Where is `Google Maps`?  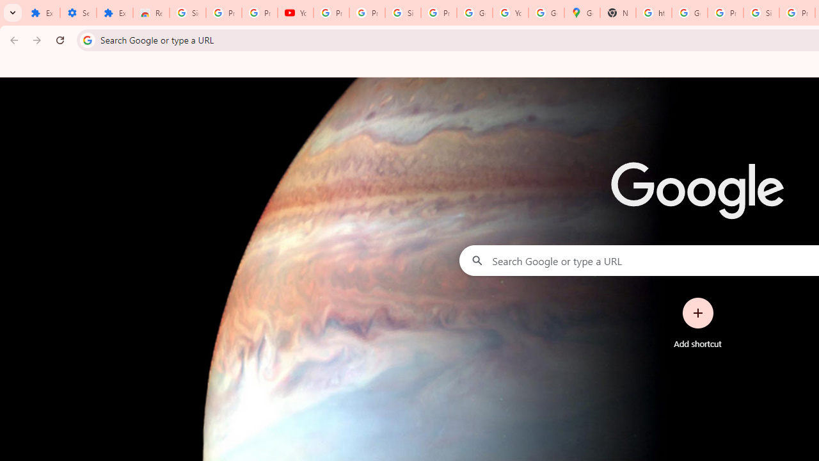
Google Maps is located at coordinates (582, 13).